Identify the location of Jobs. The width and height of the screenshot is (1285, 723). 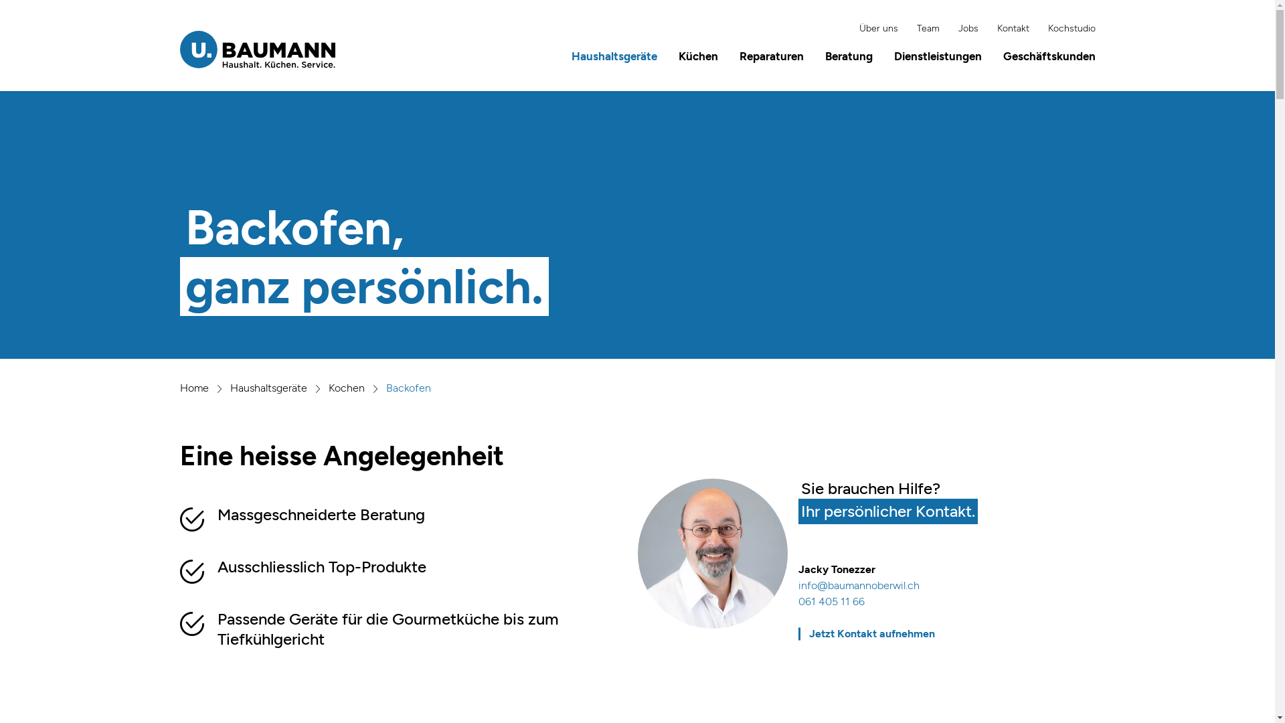
(964, 29).